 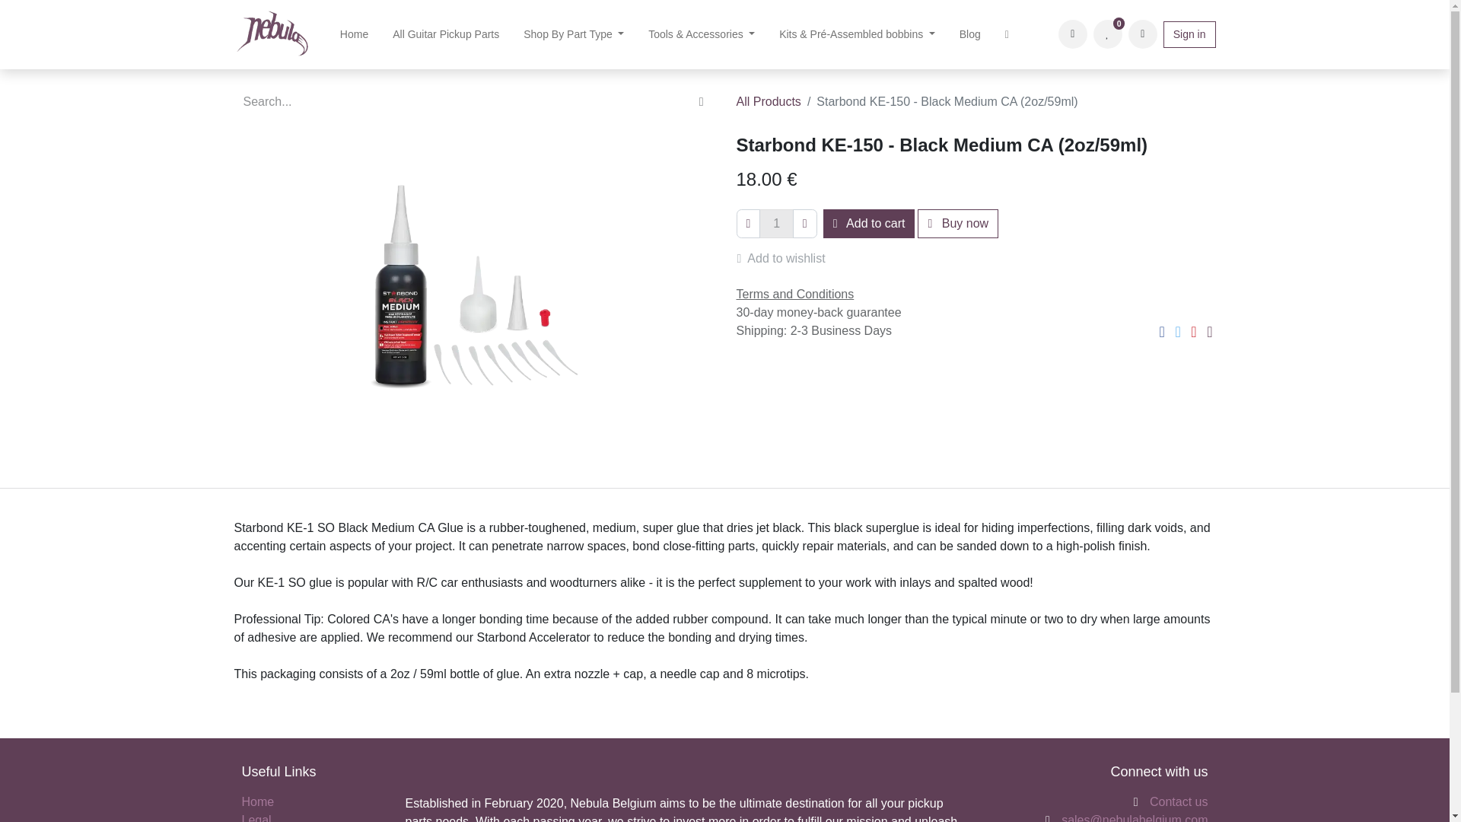 What do you see at coordinates (776, 224) in the screenshot?
I see `1` at bounding box center [776, 224].